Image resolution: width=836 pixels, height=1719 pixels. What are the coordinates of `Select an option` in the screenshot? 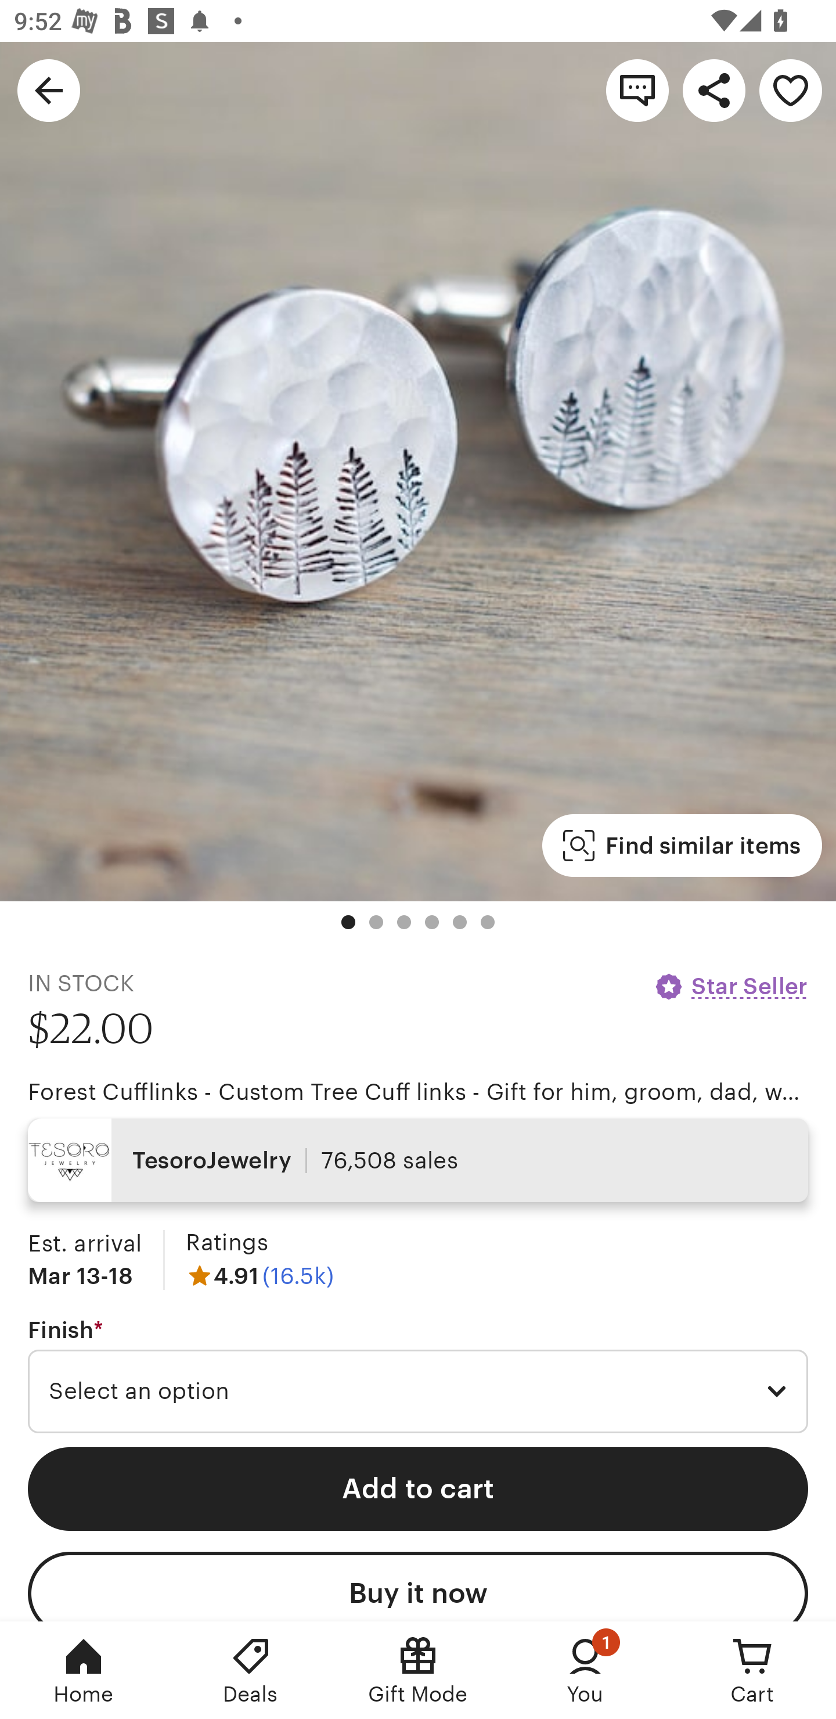 It's located at (418, 1391).